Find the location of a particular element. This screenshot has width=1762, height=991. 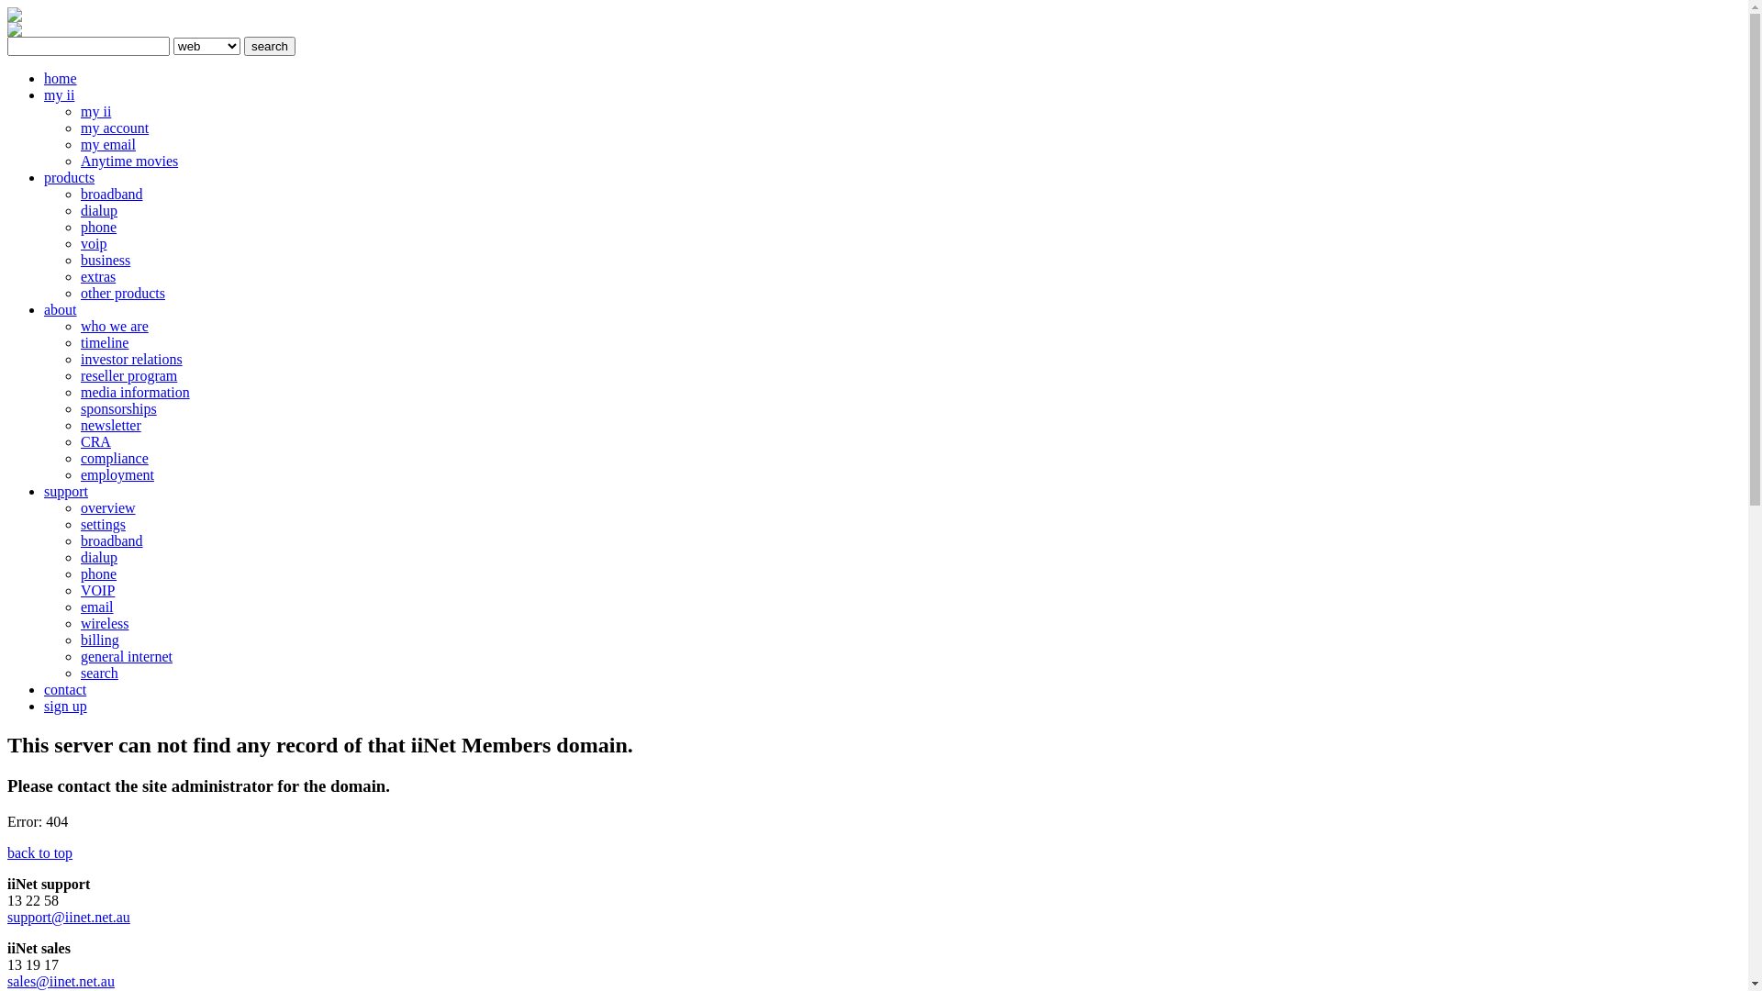

dialup is located at coordinates (99, 558).